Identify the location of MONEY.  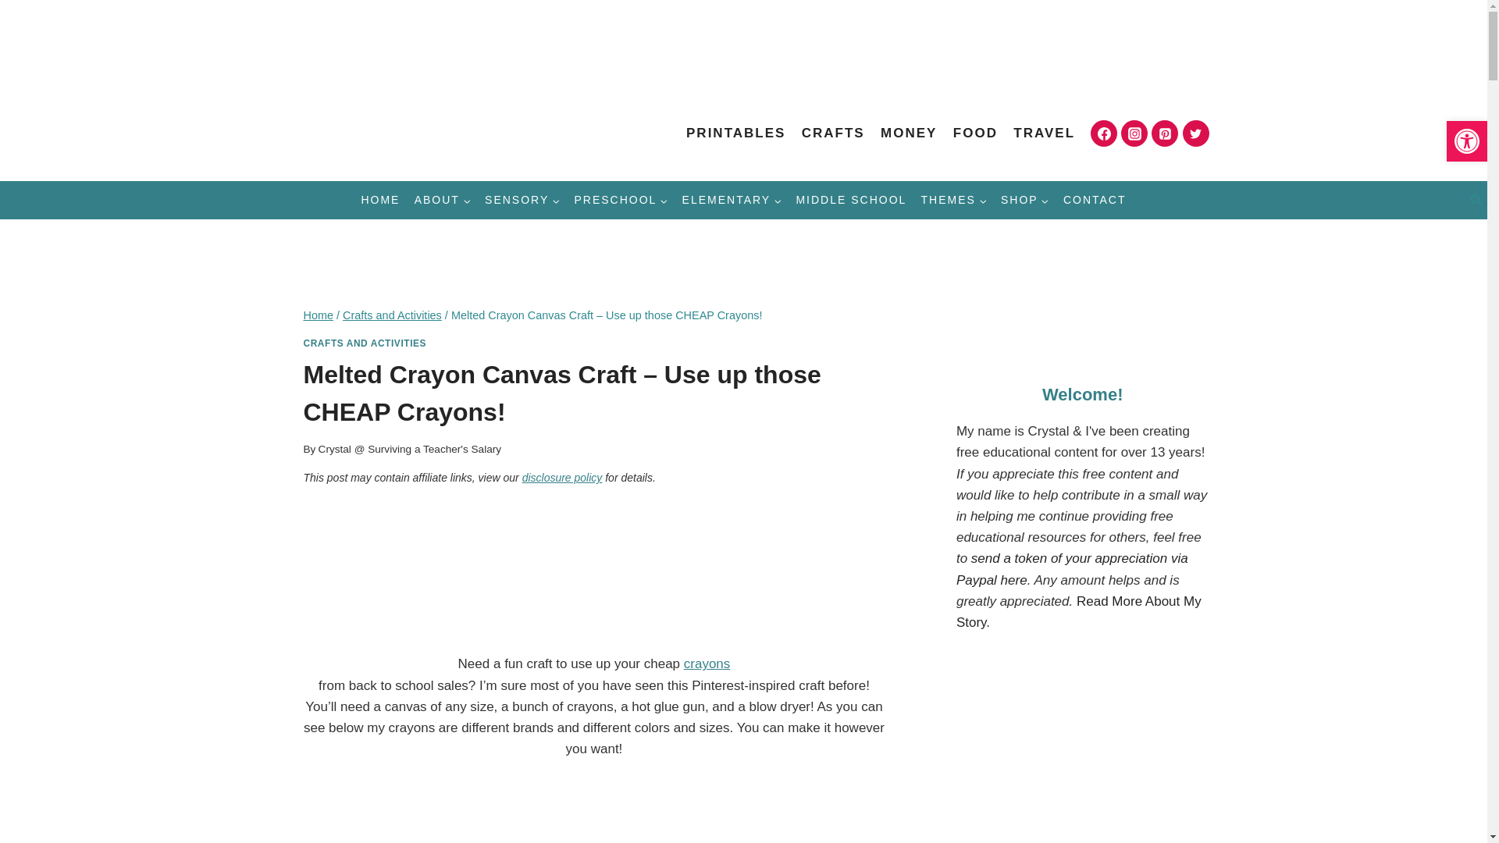
(909, 133).